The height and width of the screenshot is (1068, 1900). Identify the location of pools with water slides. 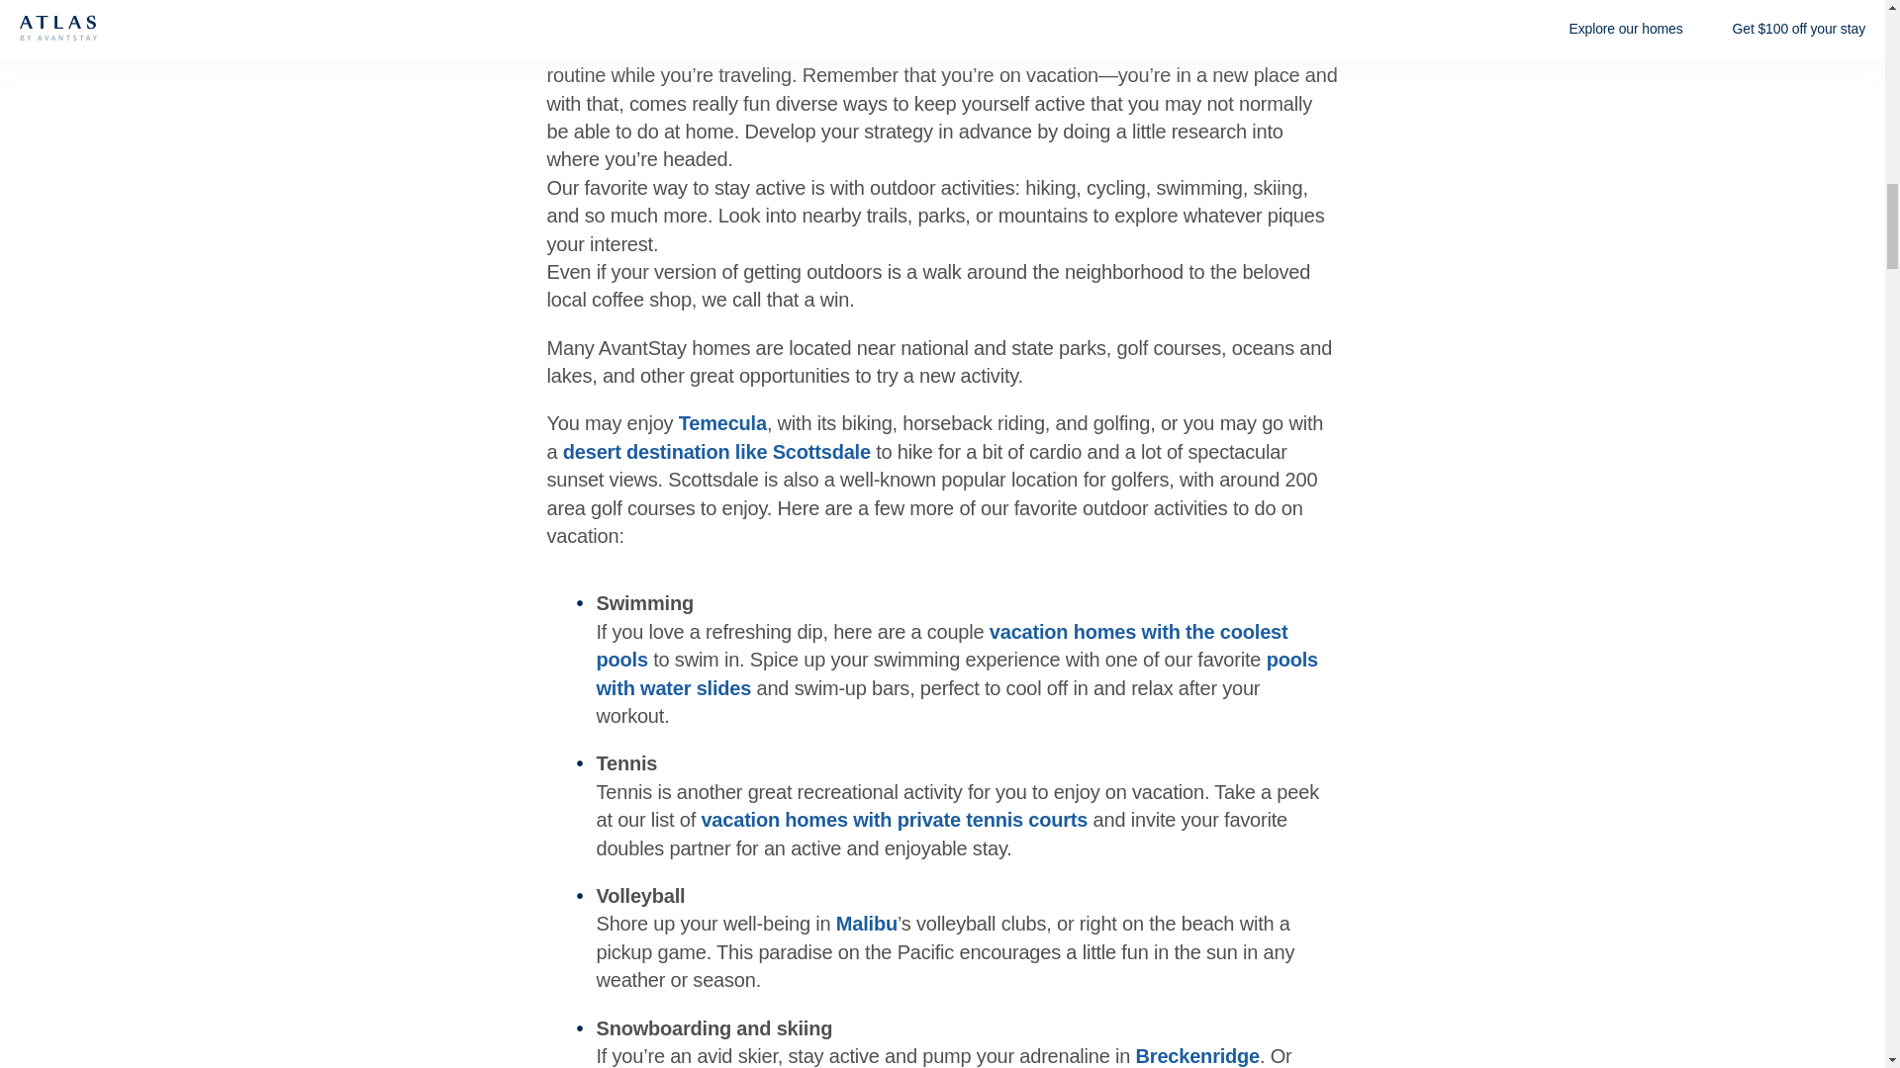
(956, 672).